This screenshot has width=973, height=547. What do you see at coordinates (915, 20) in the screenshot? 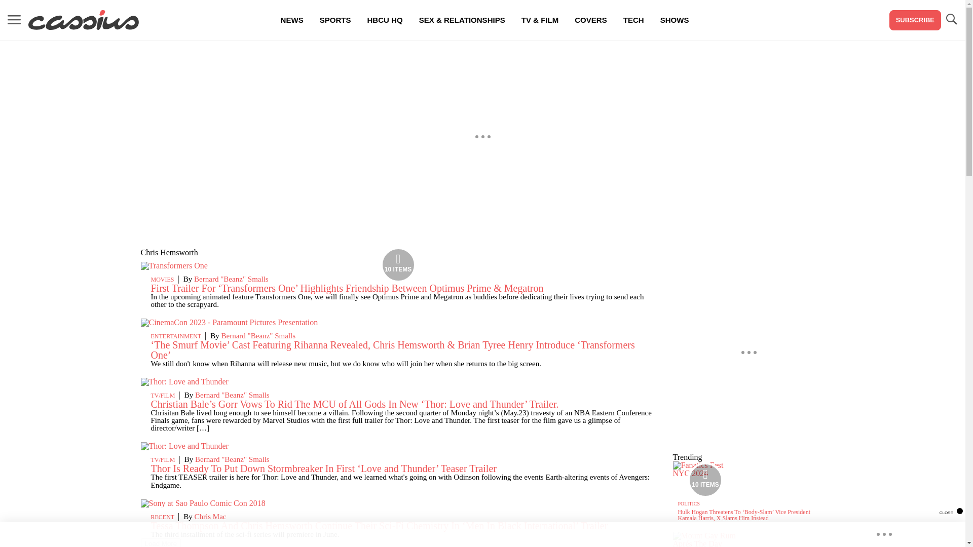
I see `SUBSCRIBE` at bounding box center [915, 20].